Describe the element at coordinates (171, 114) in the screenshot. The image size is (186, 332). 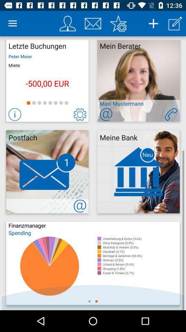
I see `open phone info` at that location.